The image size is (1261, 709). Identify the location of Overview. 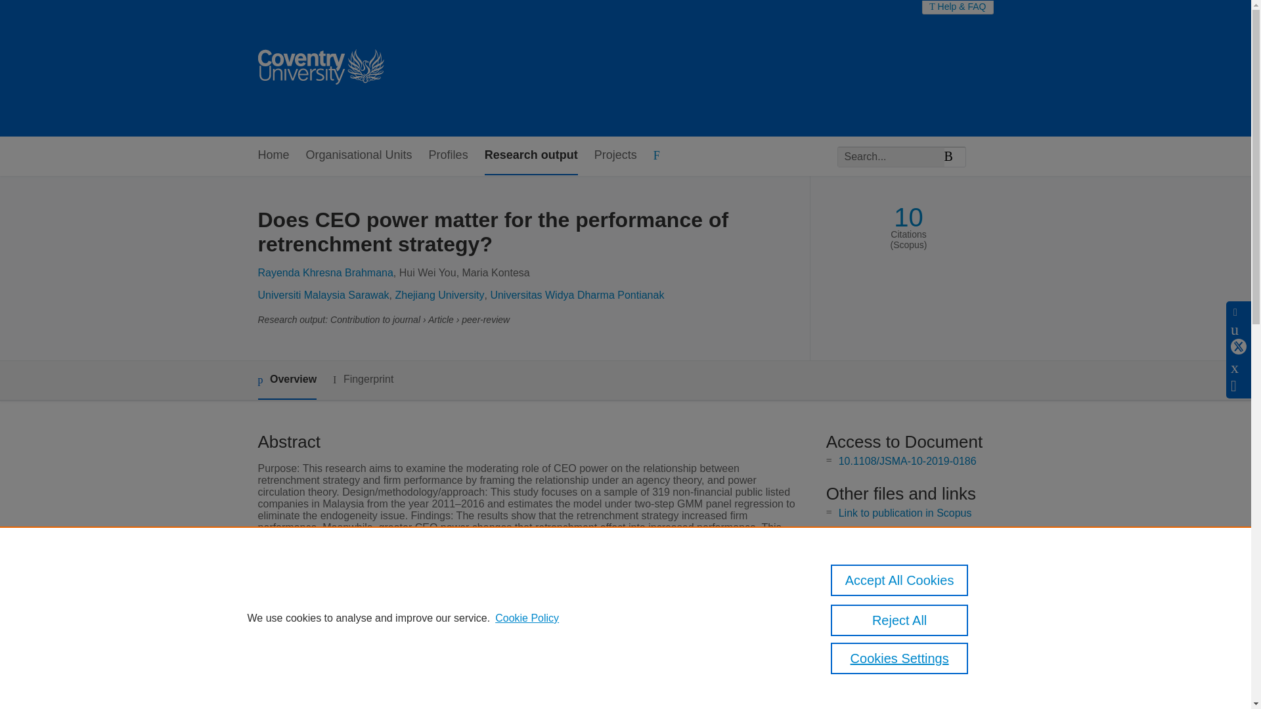
(286, 380).